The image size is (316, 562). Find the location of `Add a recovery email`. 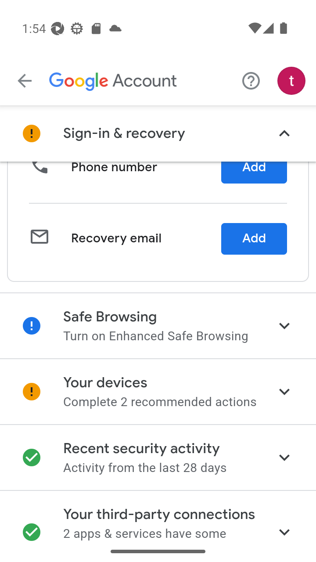

Add a recovery email is located at coordinates (253, 239).